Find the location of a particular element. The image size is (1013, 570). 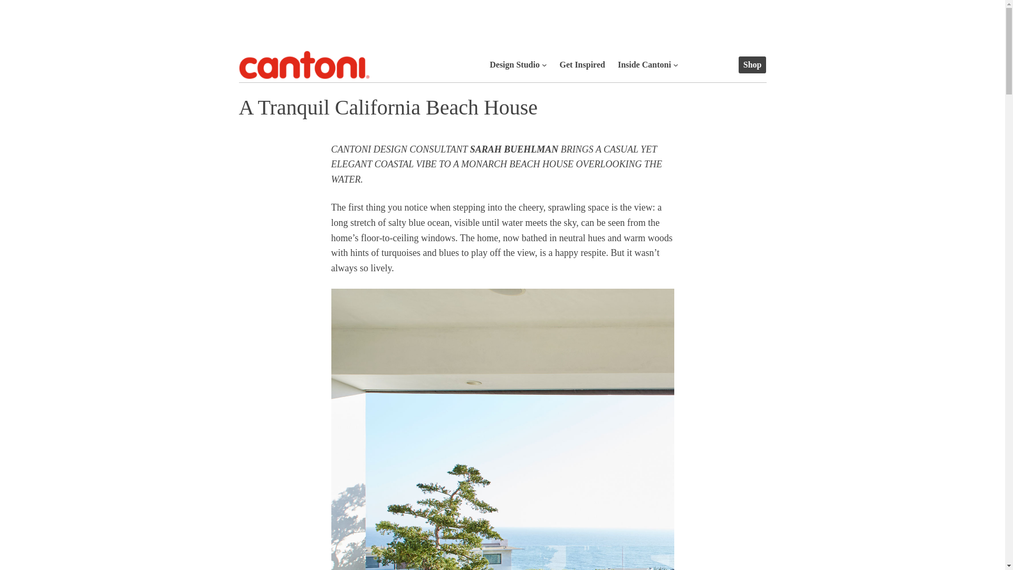

Get Inspired is located at coordinates (582, 65).